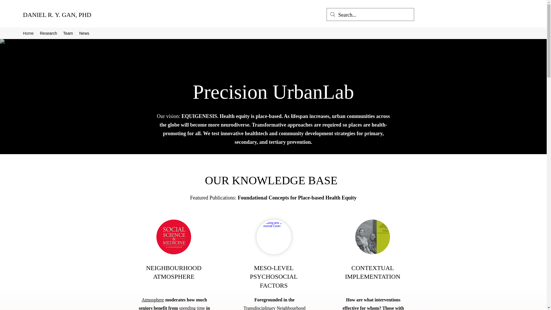  What do you see at coordinates (192, 308) in the screenshot?
I see `spending time` at bounding box center [192, 308].